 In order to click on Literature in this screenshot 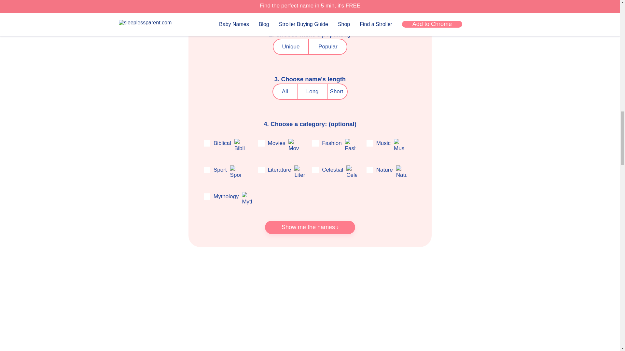, I will do `click(299, 172)`.